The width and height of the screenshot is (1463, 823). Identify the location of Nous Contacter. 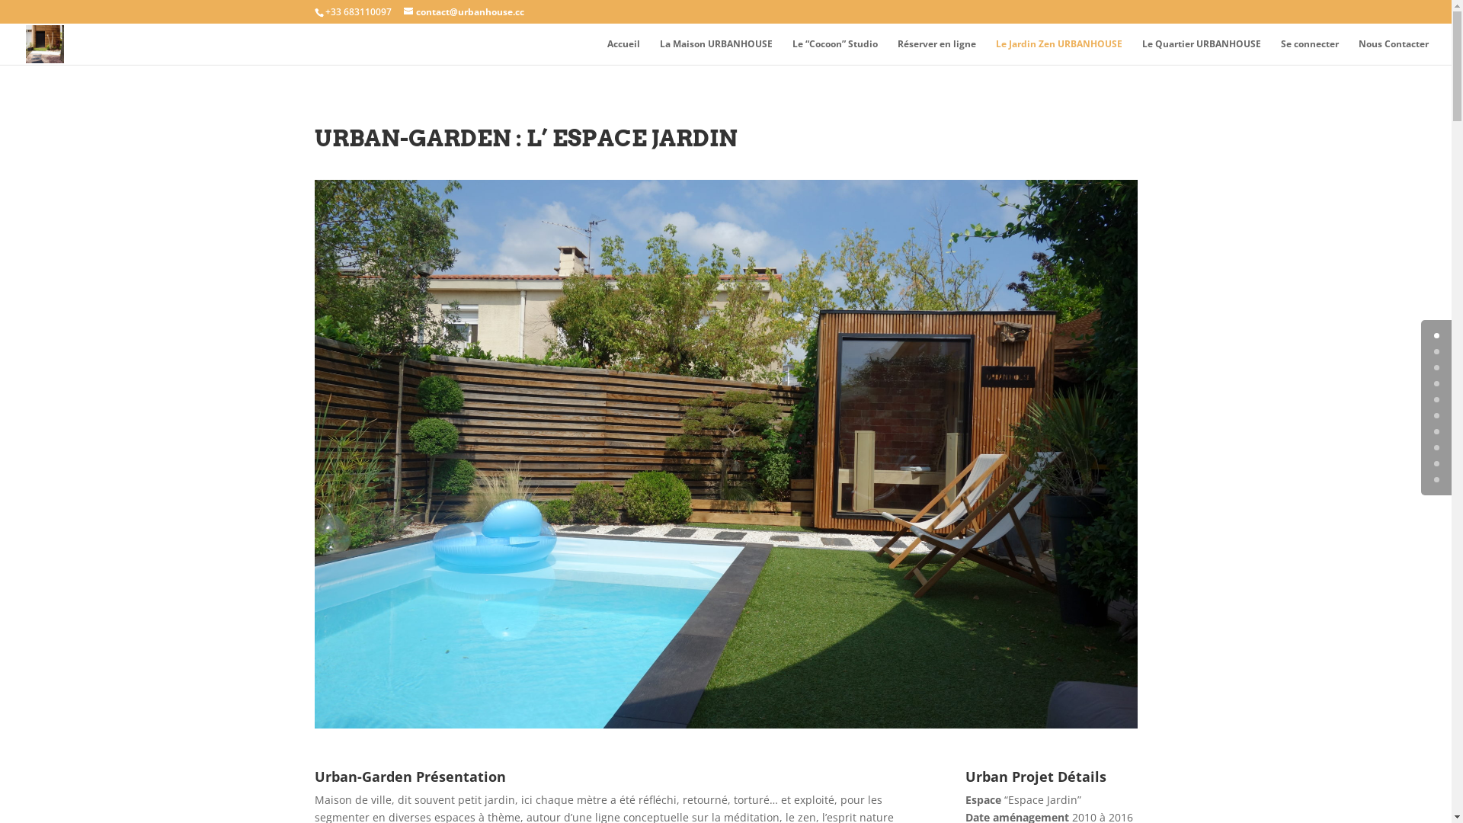
(1394, 52).